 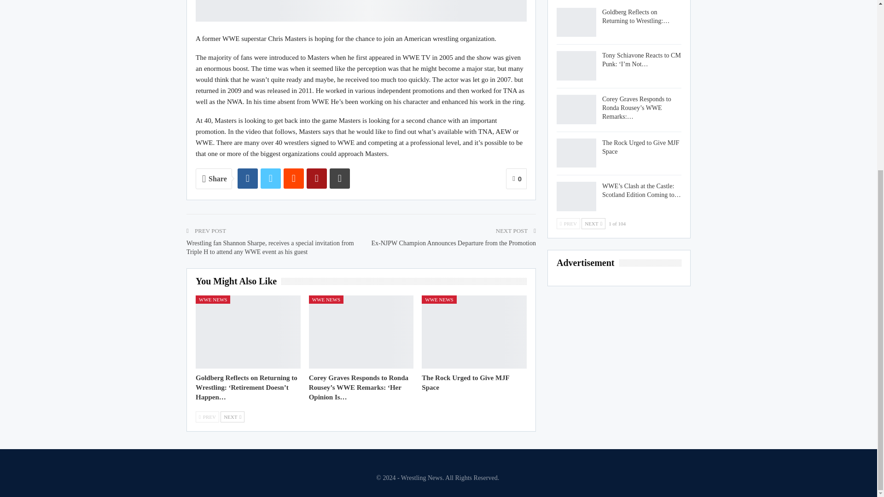 What do you see at coordinates (438, 299) in the screenshot?
I see `WWE NEWS` at bounding box center [438, 299].